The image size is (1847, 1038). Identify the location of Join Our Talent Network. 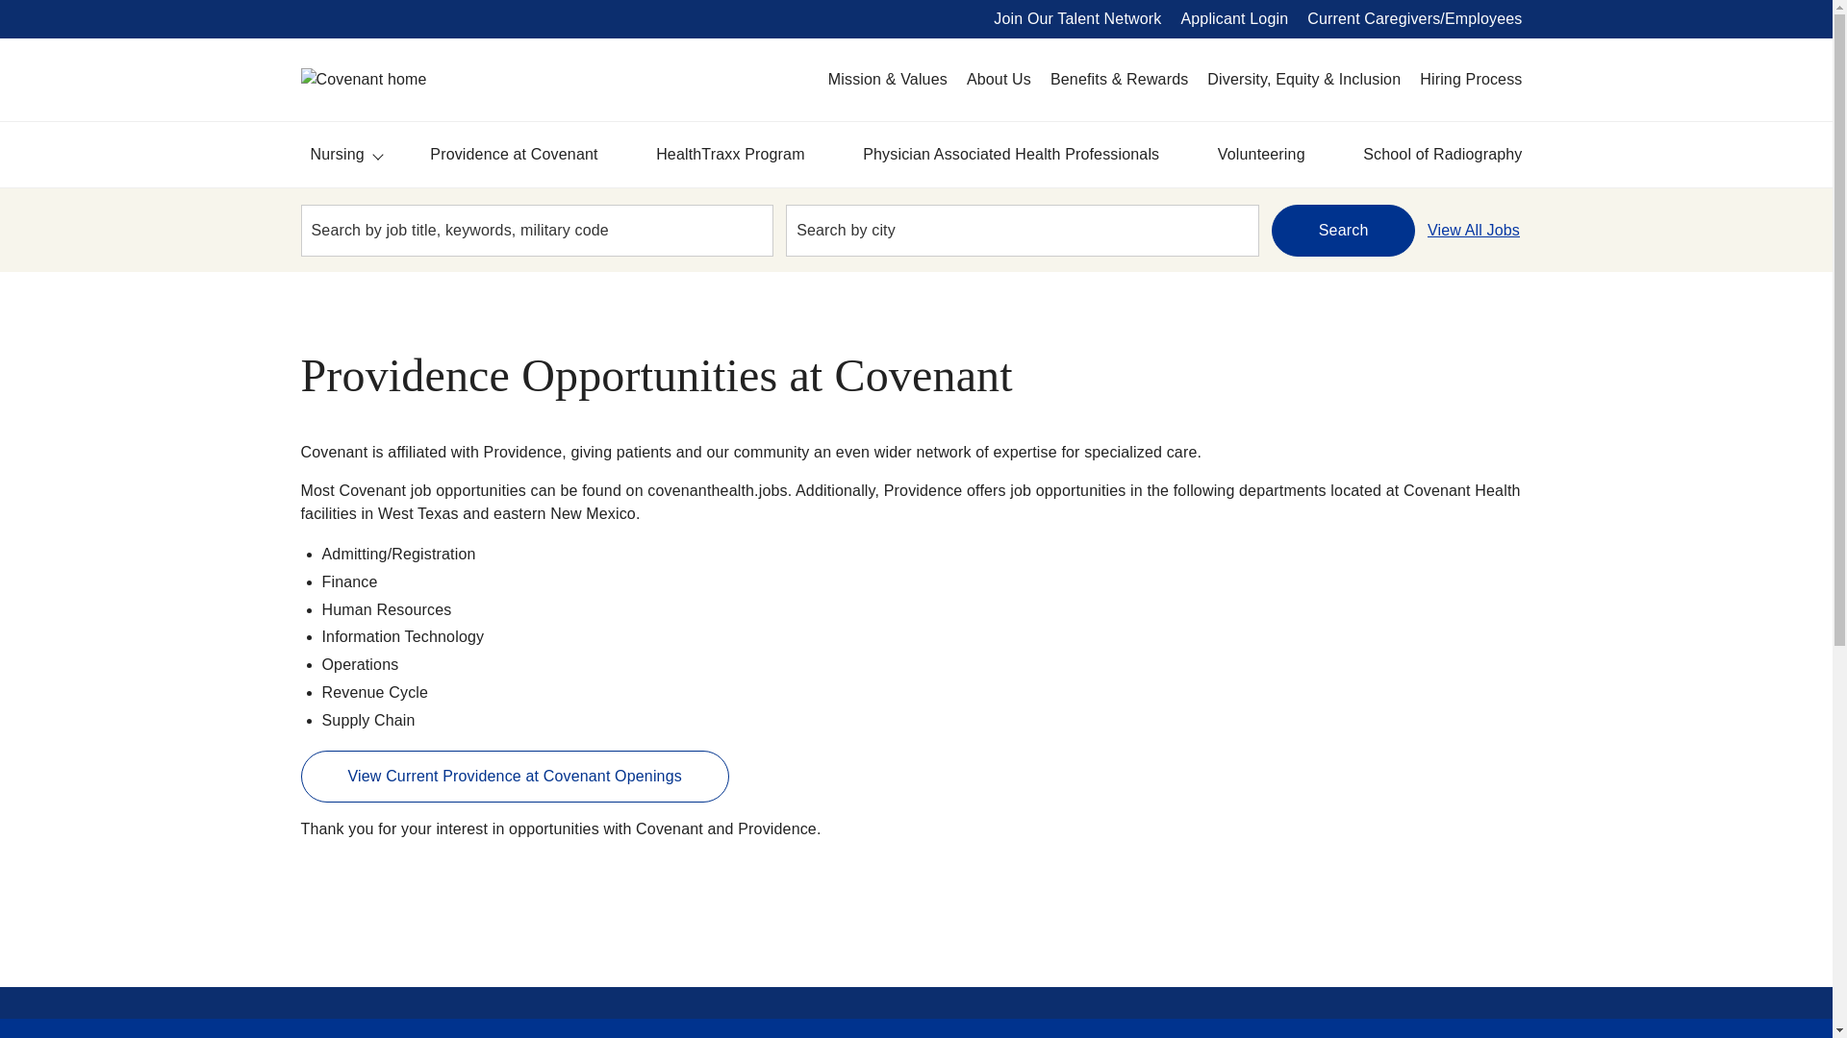
(1077, 19).